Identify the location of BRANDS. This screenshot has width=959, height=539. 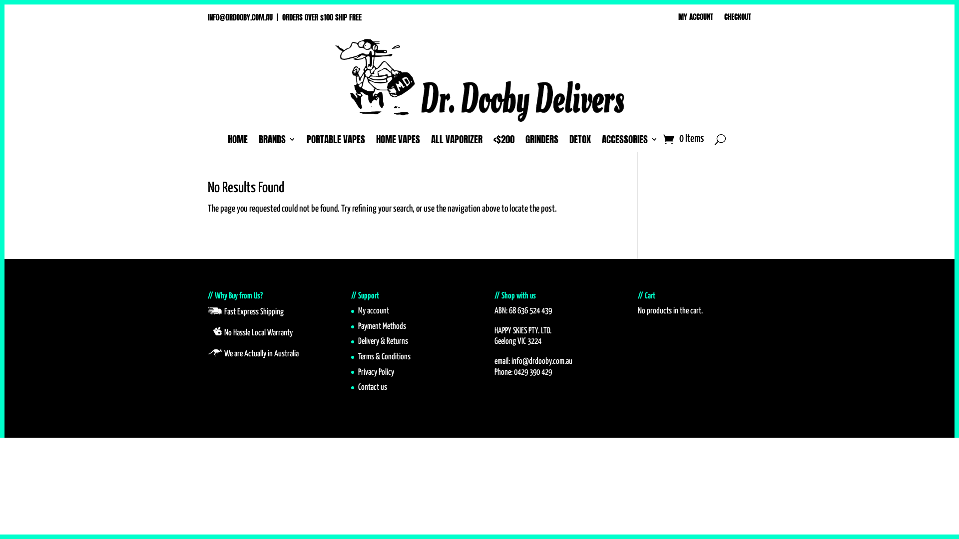
(277, 141).